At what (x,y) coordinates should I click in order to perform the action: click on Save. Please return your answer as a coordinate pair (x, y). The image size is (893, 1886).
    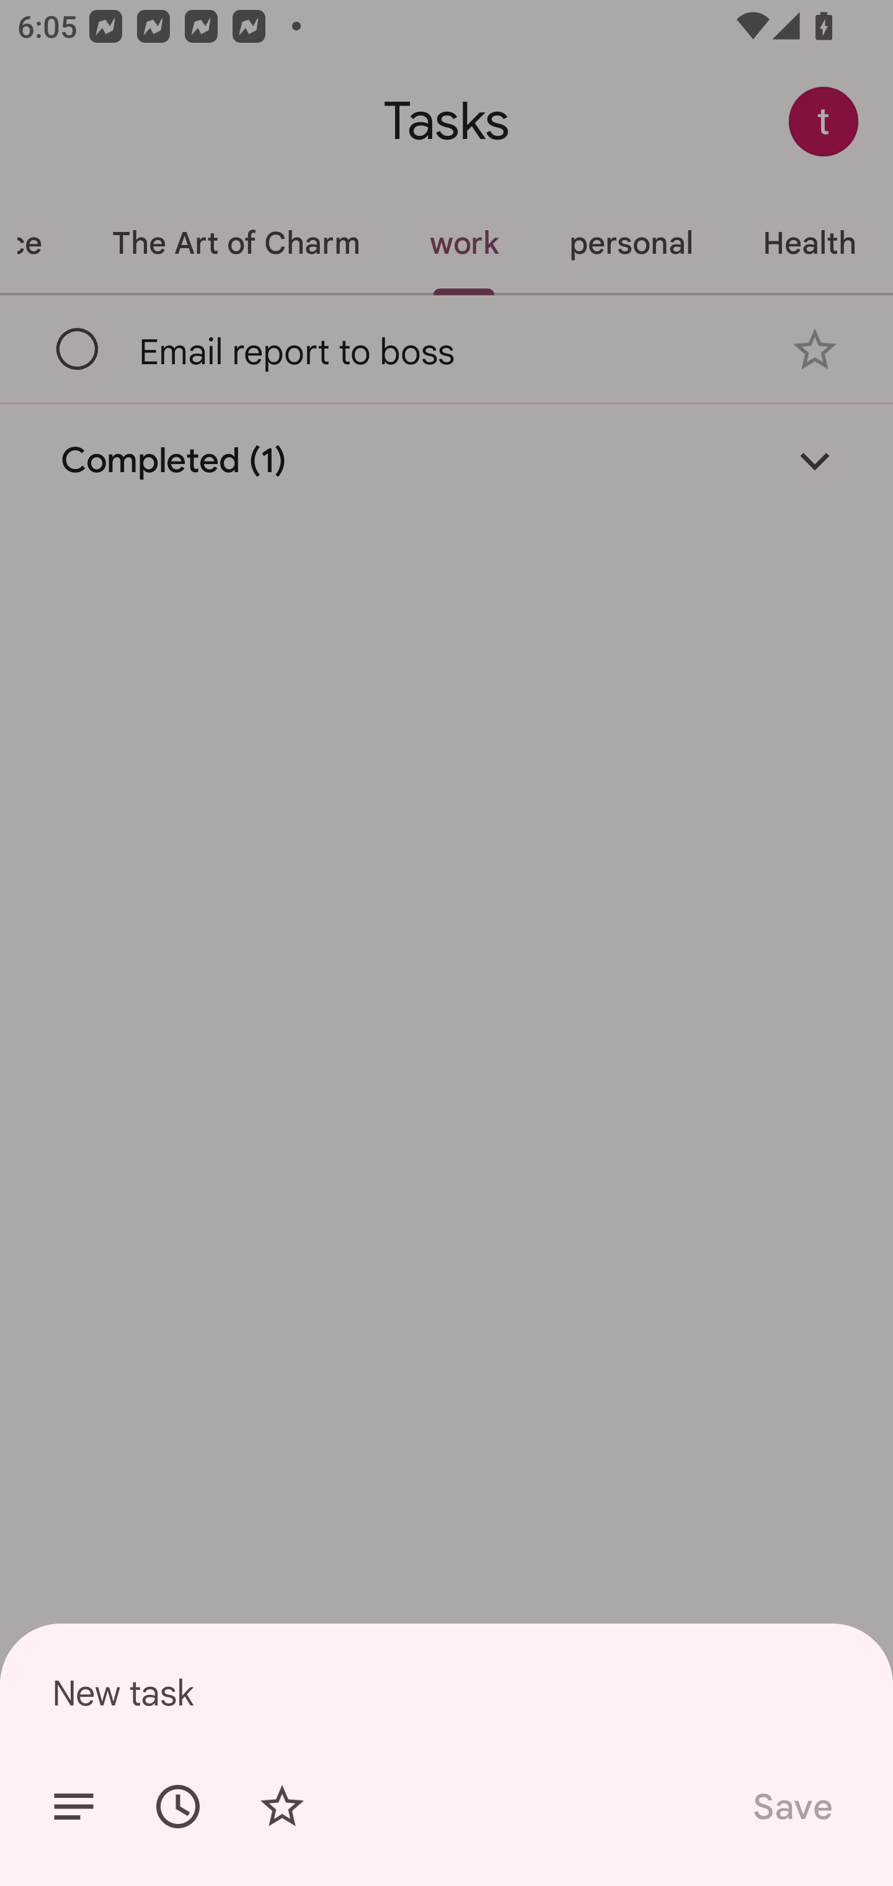
    Looking at the image, I should click on (791, 1807).